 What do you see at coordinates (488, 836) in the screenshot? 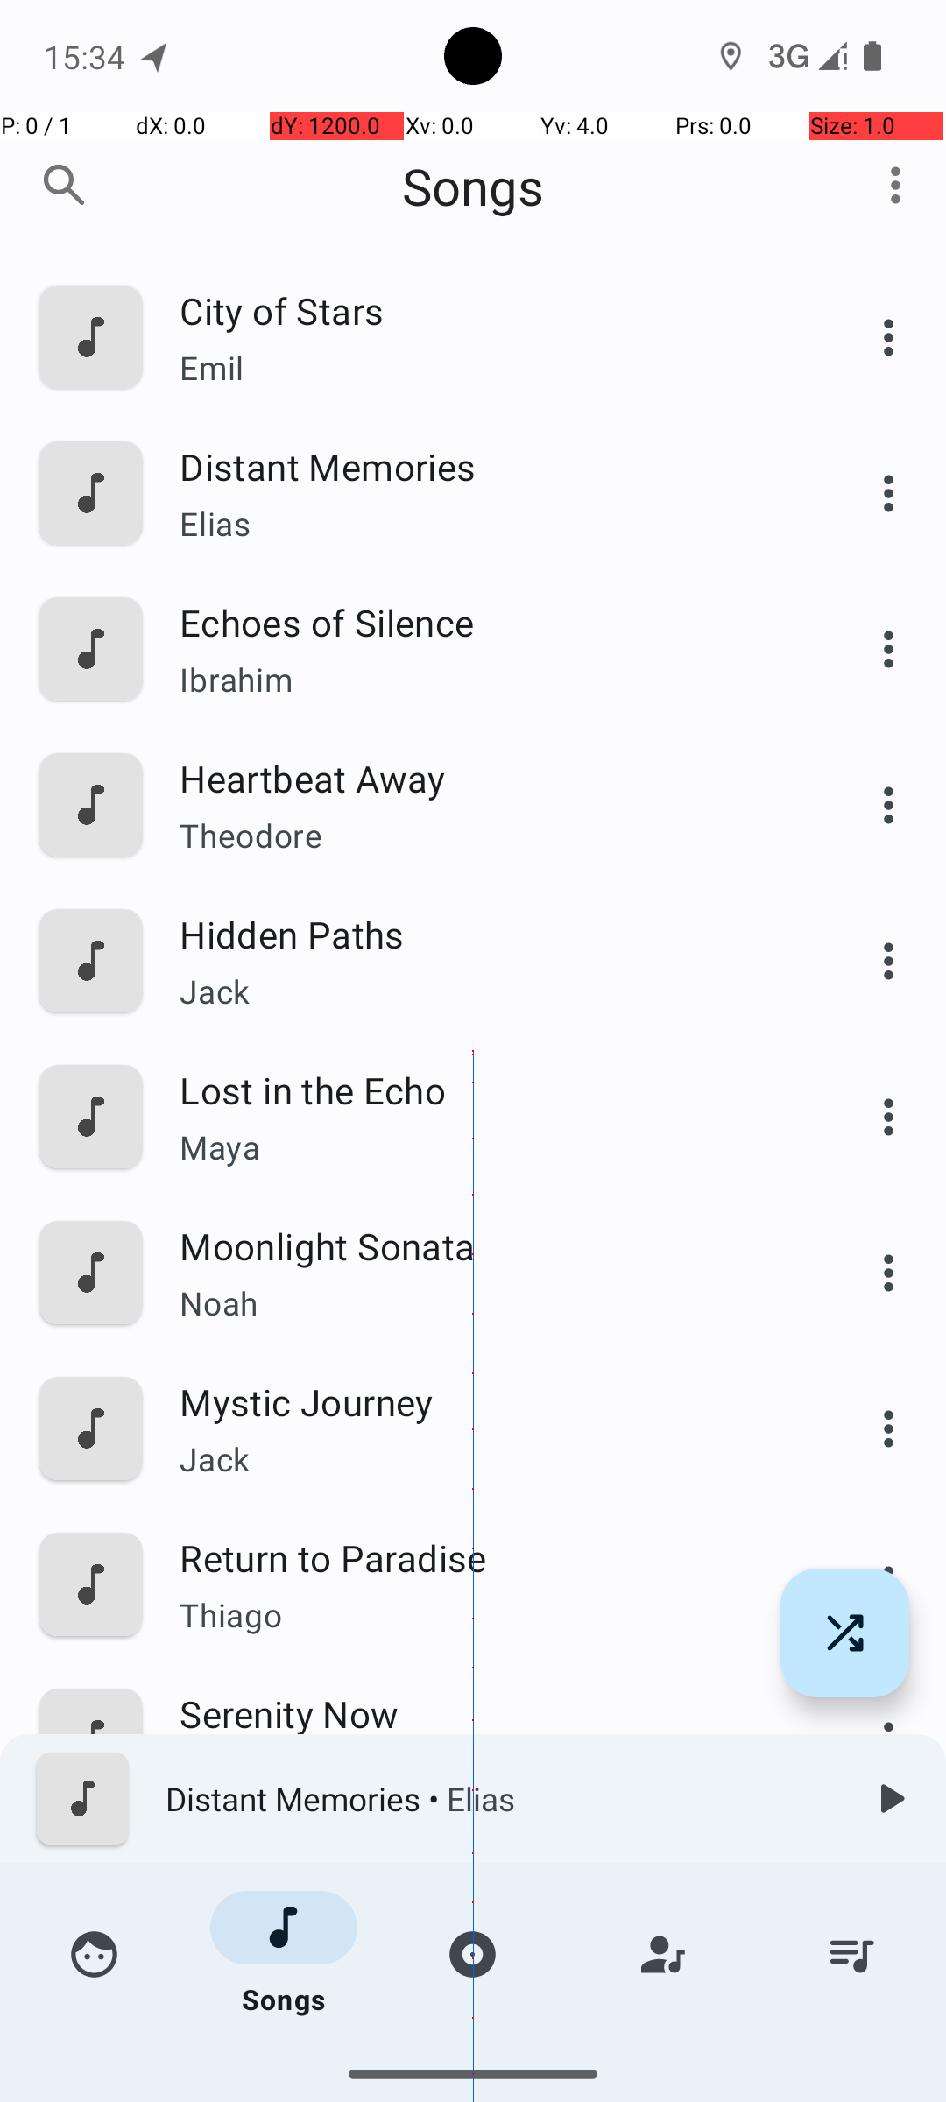
I see `Theodore` at bounding box center [488, 836].